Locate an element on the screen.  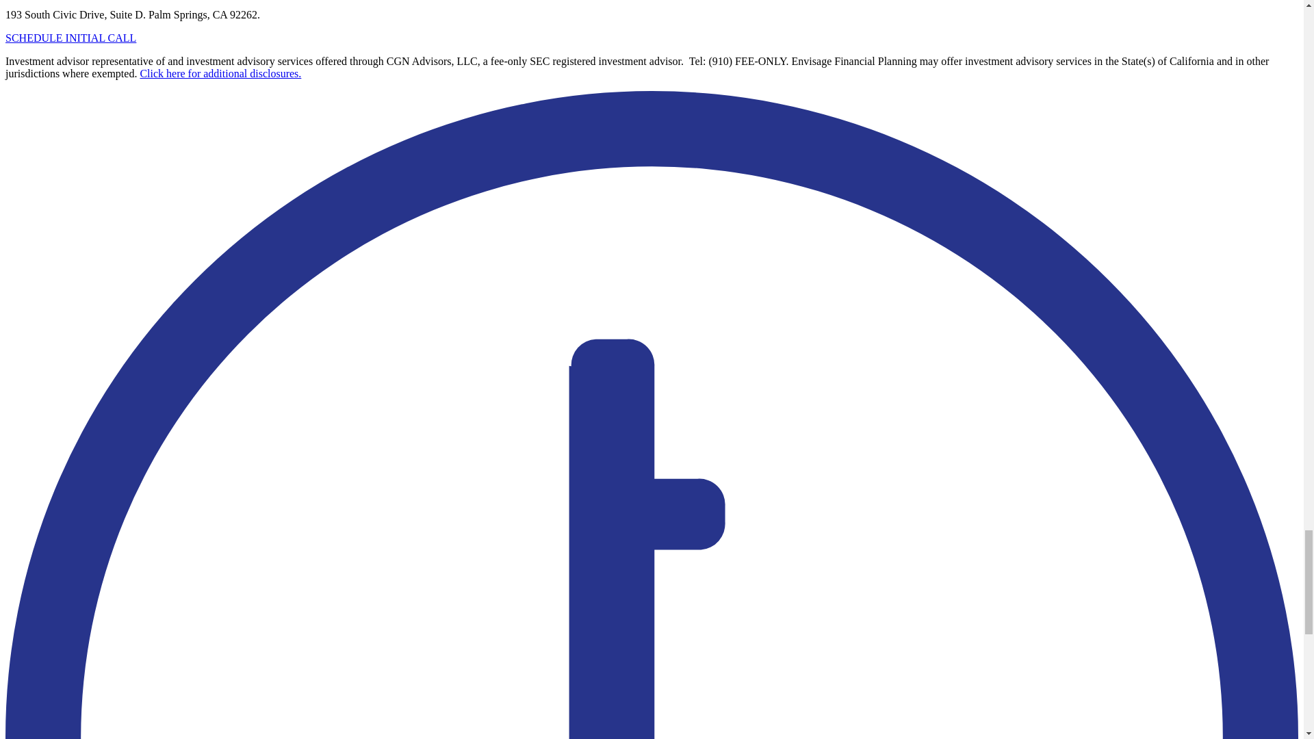
SCHEDULE INITIAL CALL is located at coordinates (70, 38).